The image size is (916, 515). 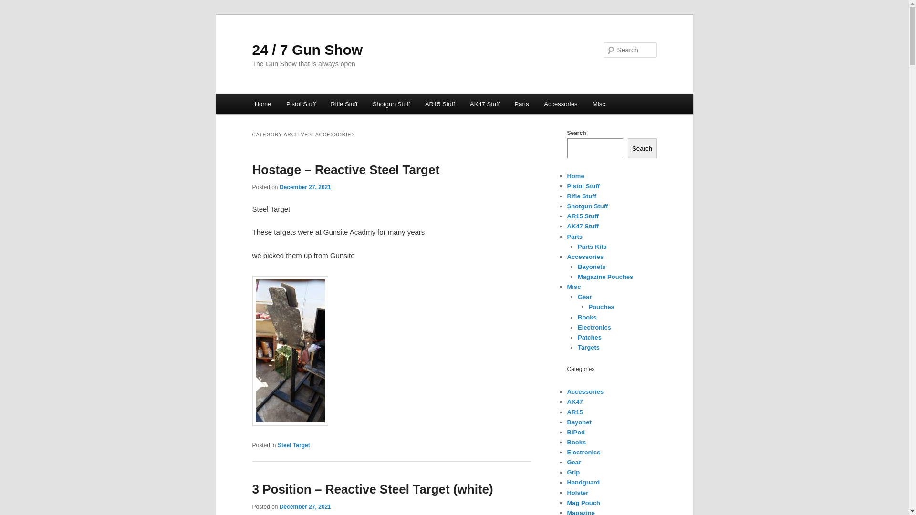 What do you see at coordinates (561, 104) in the screenshot?
I see `Accessories` at bounding box center [561, 104].